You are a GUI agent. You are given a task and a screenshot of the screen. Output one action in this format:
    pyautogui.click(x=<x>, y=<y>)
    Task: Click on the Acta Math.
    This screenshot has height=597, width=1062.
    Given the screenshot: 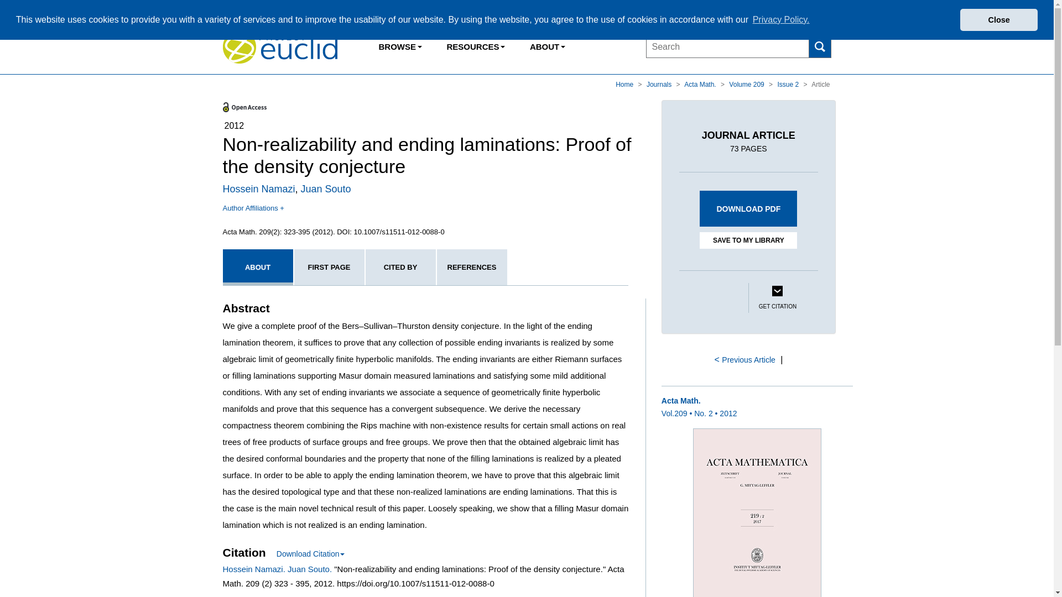 What is the action you would take?
    pyautogui.click(x=700, y=84)
    